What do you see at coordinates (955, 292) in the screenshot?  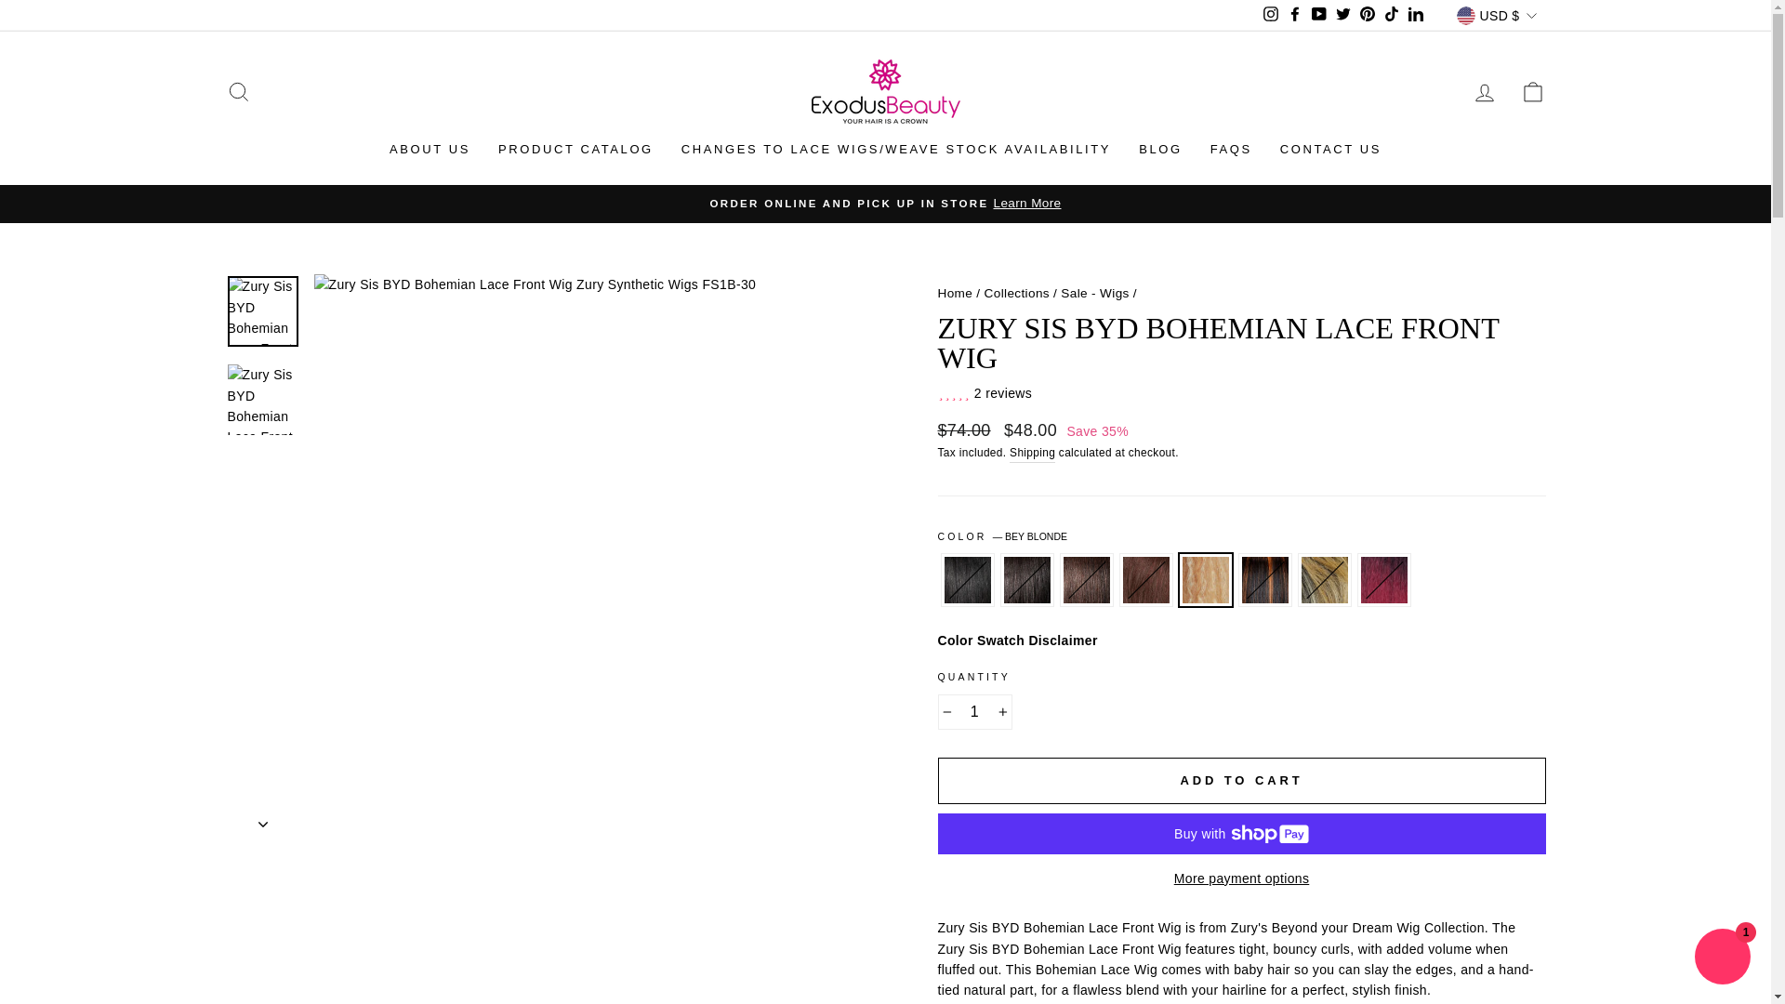 I see `Back to the frontpage` at bounding box center [955, 292].